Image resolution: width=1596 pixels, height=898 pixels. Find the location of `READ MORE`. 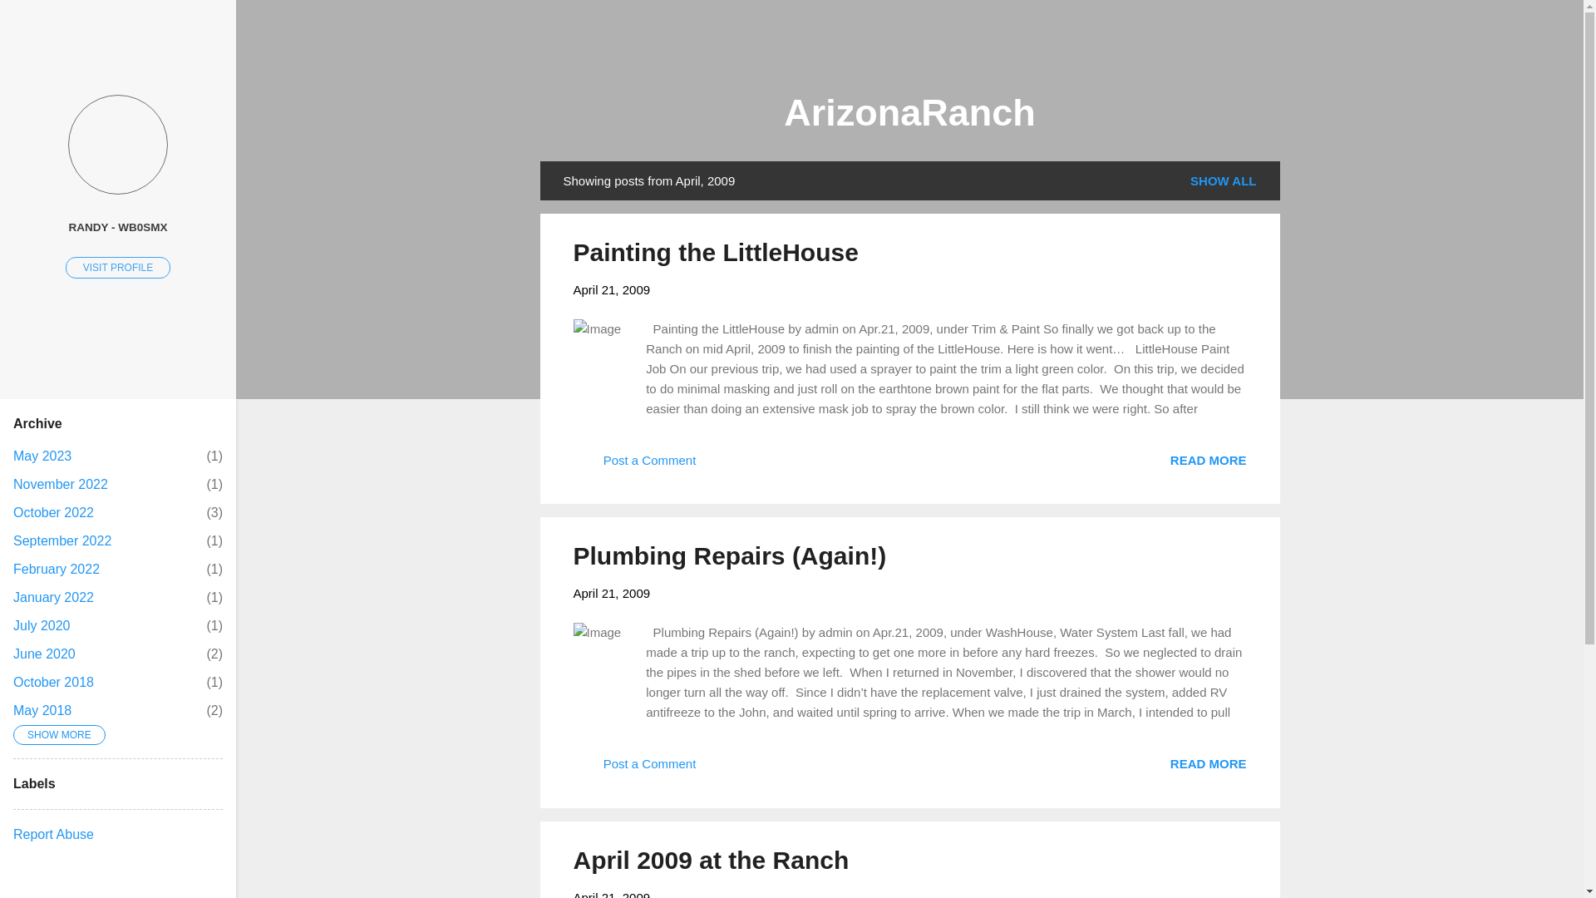

READ MORE is located at coordinates (1208, 459).